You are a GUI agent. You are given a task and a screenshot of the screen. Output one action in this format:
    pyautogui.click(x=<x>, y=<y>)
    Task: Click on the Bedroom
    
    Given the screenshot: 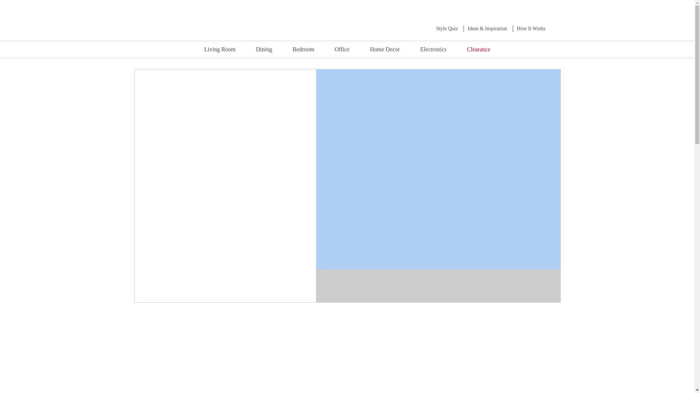 What is the action you would take?
    pyautogui.click(x=303, y=49)
    